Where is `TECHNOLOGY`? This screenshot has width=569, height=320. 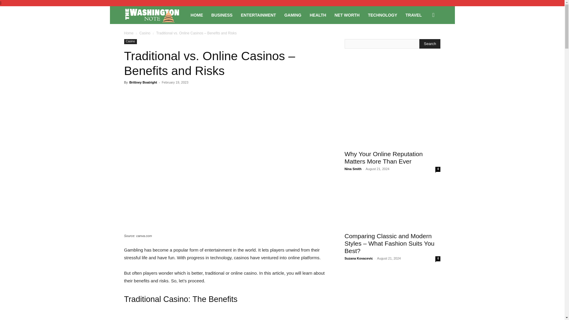 TECHNOLOGY is located at coordinates (382, 15).